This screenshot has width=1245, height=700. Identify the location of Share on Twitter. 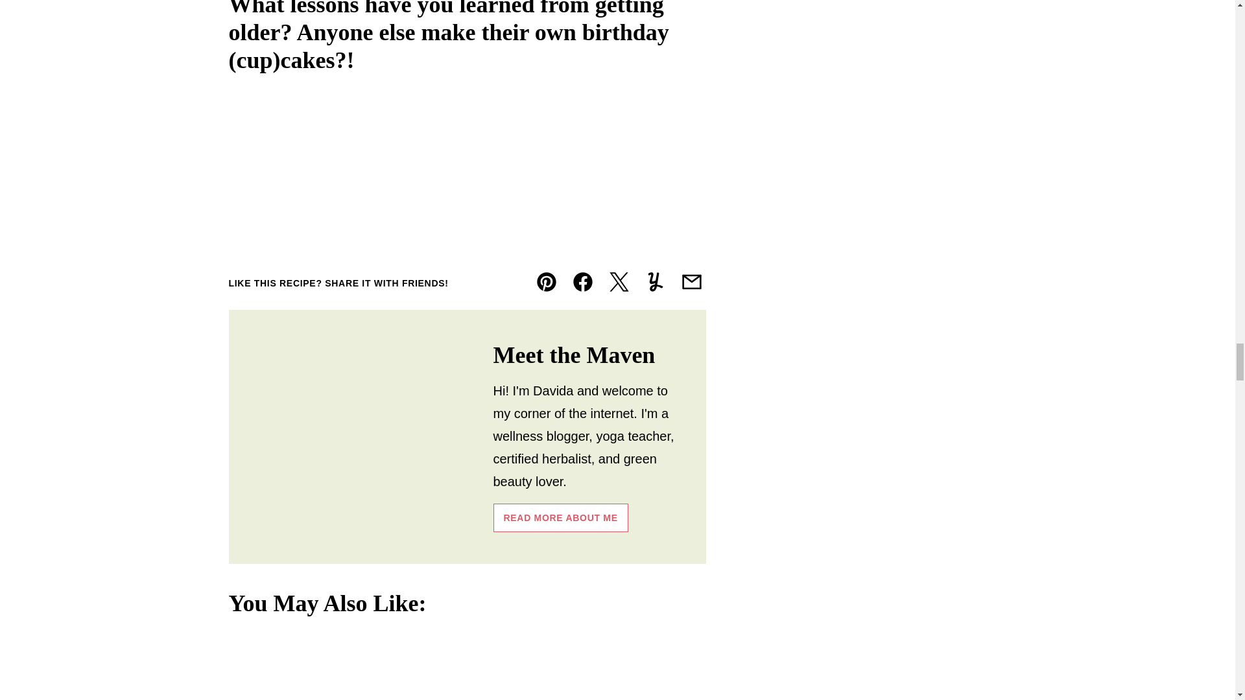
(618, 281).